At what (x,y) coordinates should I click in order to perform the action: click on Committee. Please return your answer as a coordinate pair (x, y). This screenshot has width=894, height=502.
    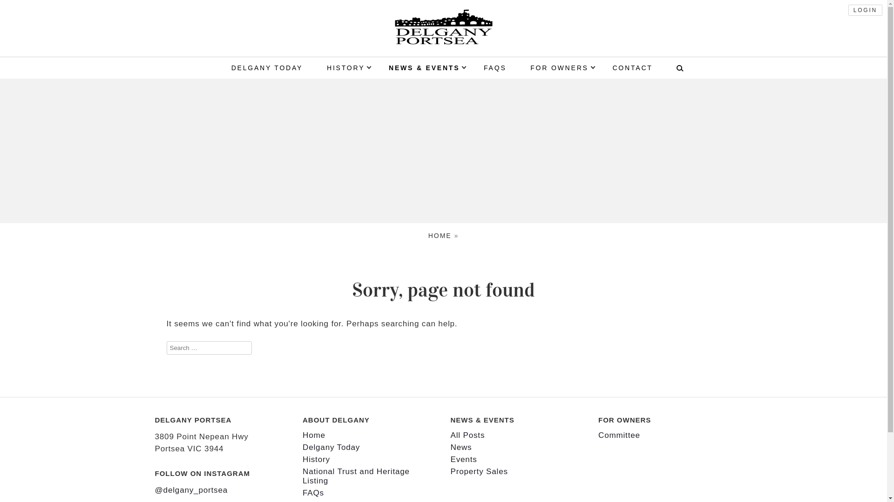
    Looking at the image, I should click on (619, 435).